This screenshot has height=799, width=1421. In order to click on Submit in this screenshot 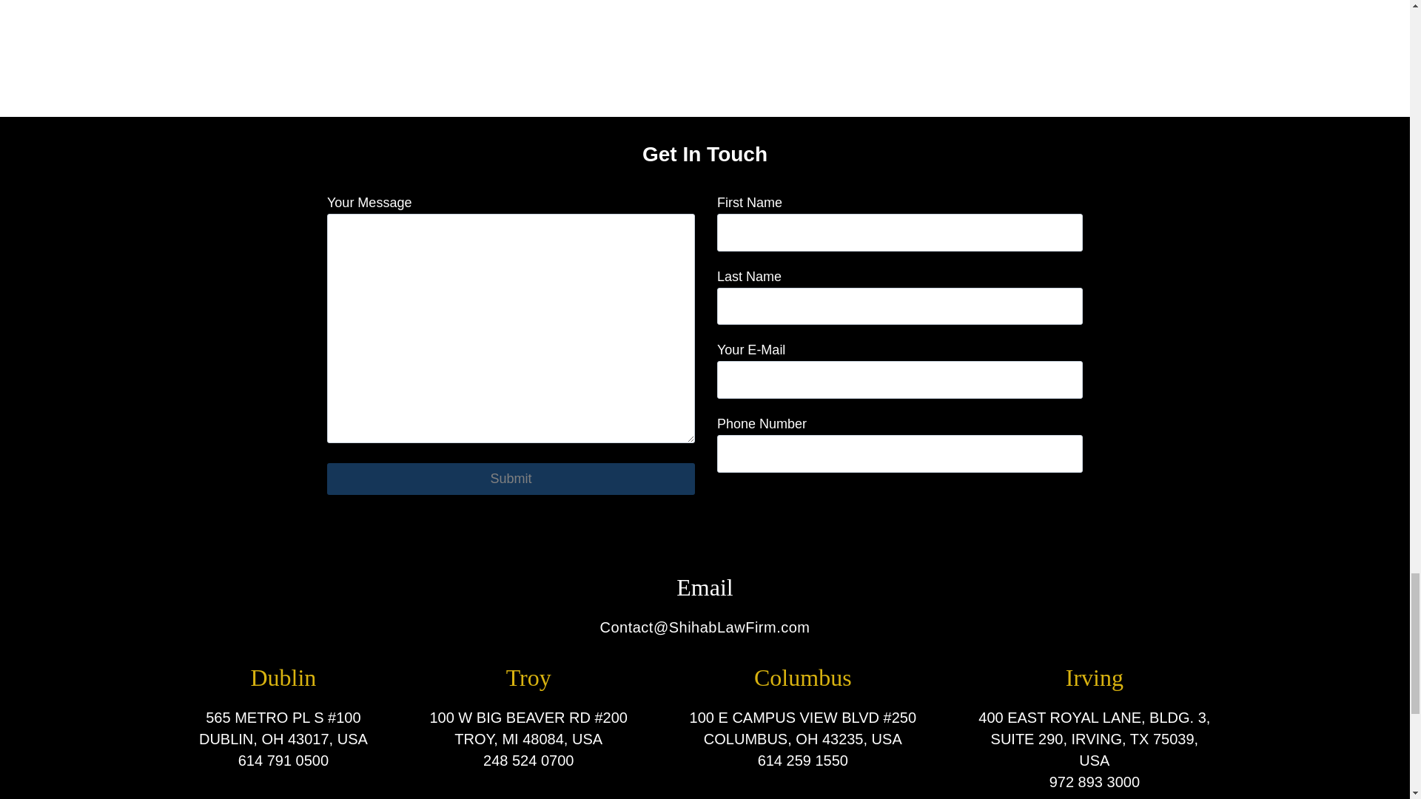, I will do `click(511, 479)`.